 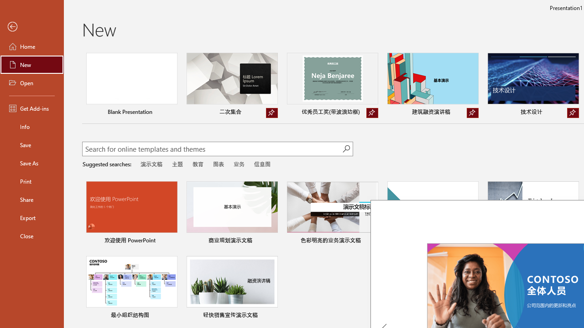 I want to click on Save As, so click(x=32, y=163).